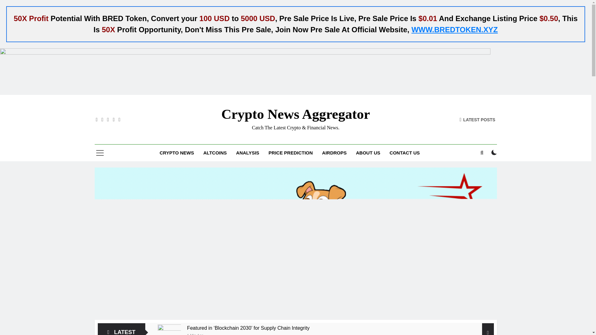 The height and width of the screenshot is (335, 596). What do you see at coordinates (177, 153) in the screenshot?
I see `CRYPTO NEWS` at bounding box center [177, 153].